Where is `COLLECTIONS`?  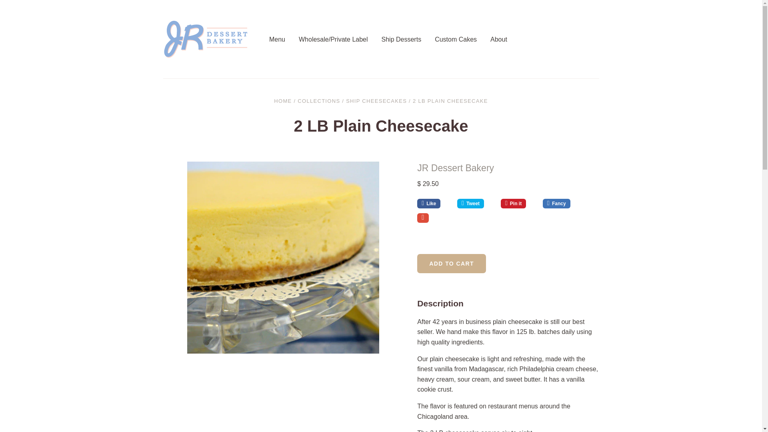 COLLECTIONS is located at coordinates (319, 101).